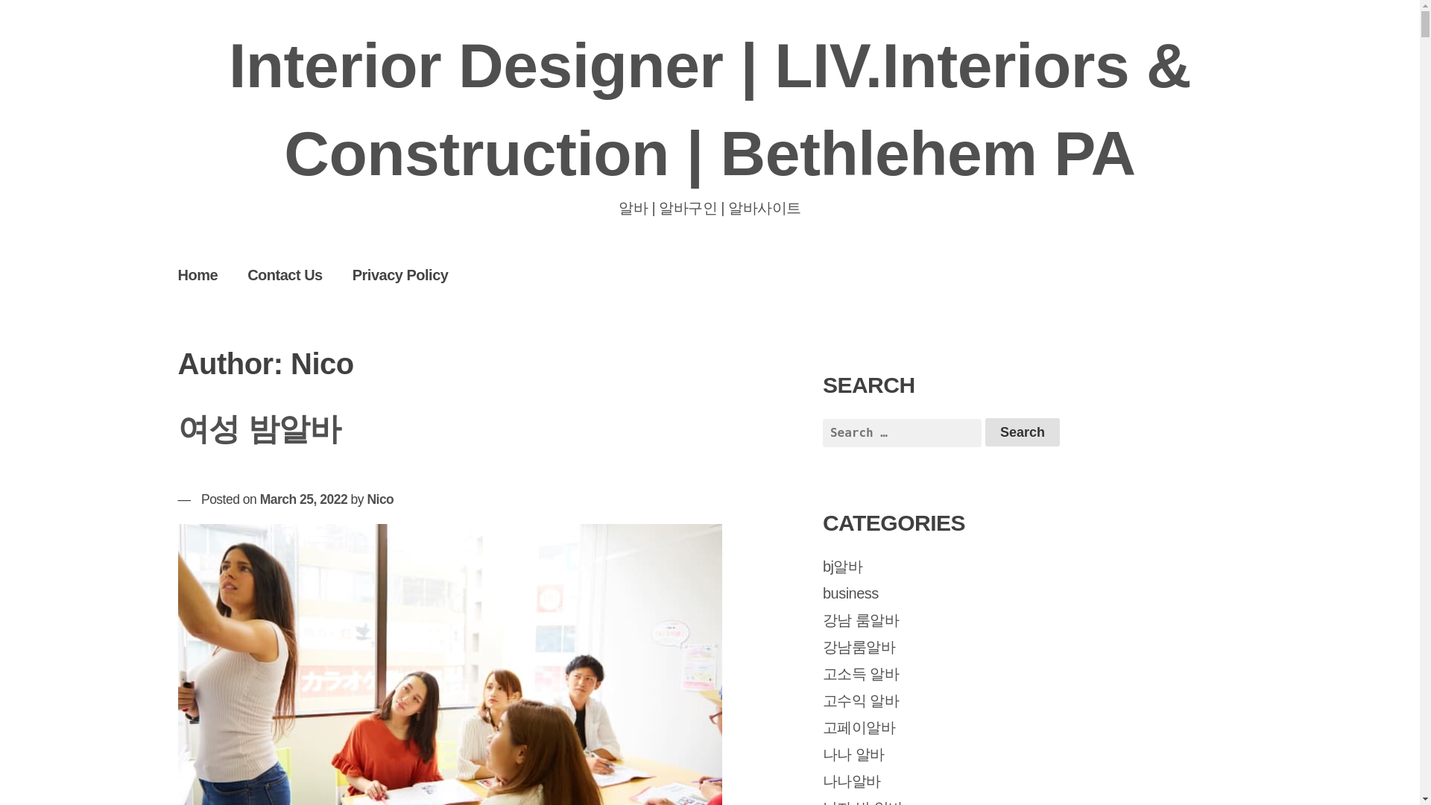 The image size is (1431, 805). I want to click on Nico, so click(380, 499).